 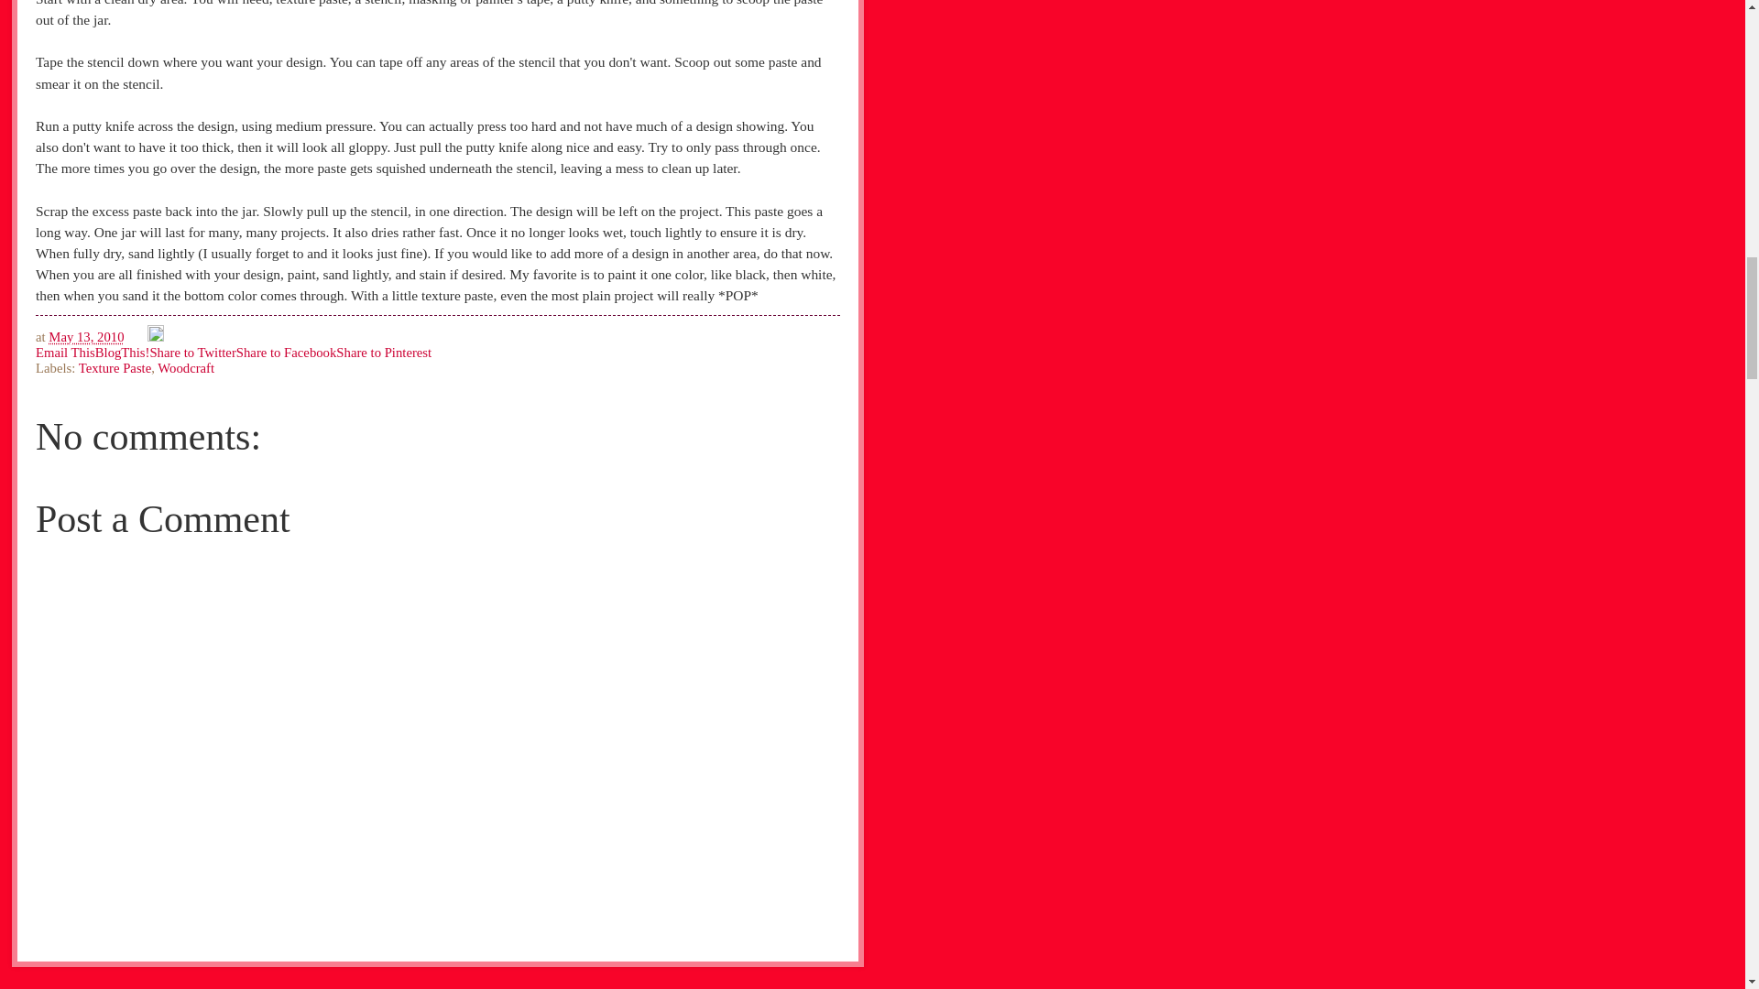 I want to click on Share to Twitter, so click(x=192, y=352).